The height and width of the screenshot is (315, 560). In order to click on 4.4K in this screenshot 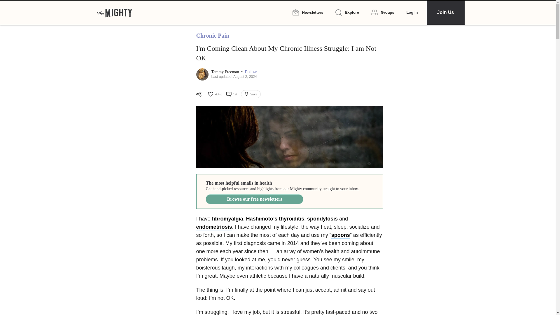, I will do `click(214, 94)`.